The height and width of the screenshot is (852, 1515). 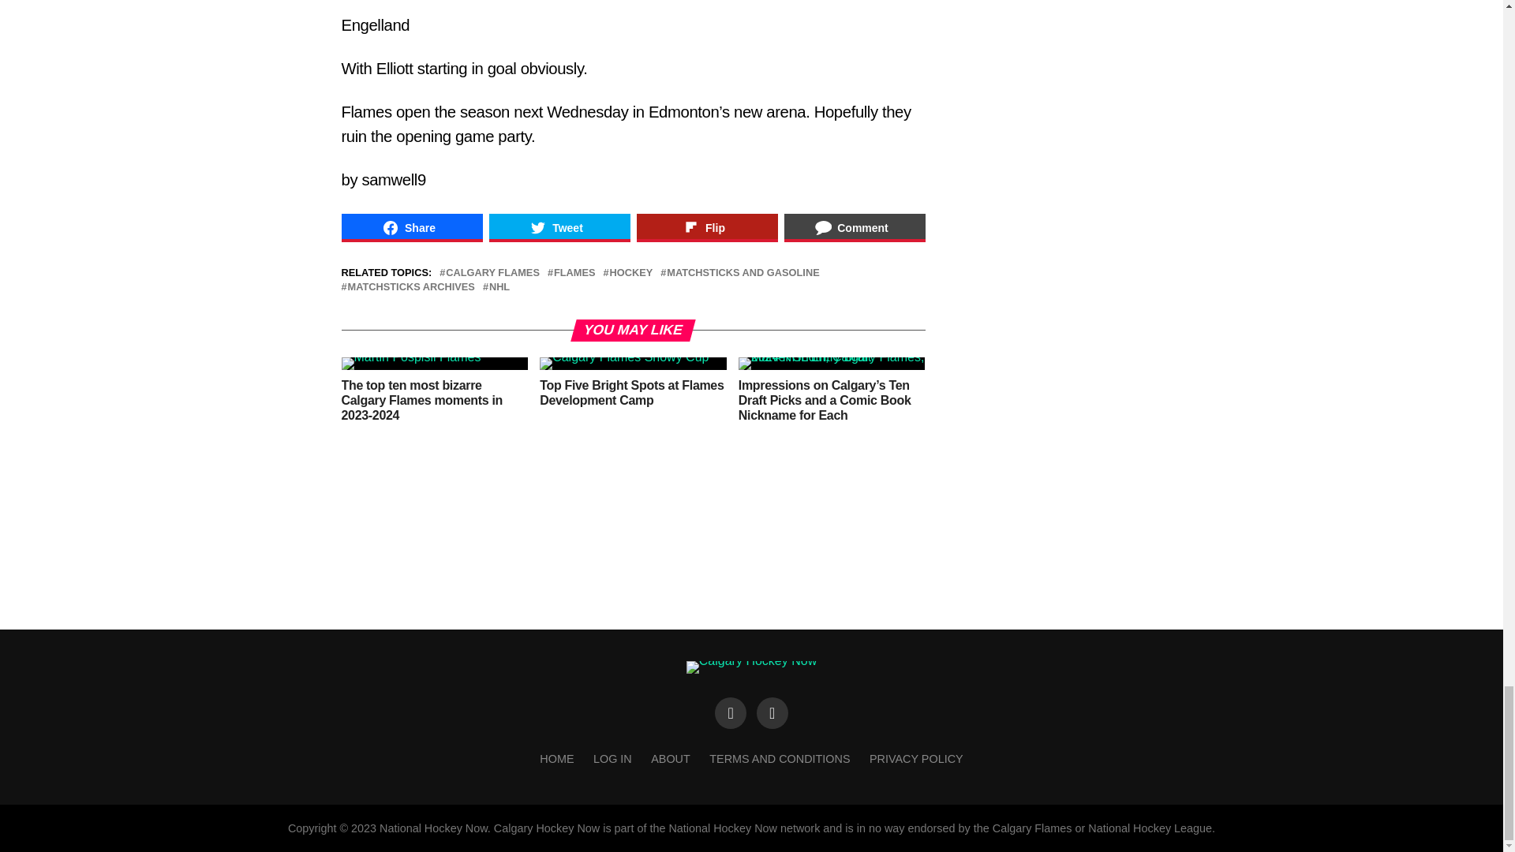 I want to click on Share on Comment, so click(x=855, y=227).